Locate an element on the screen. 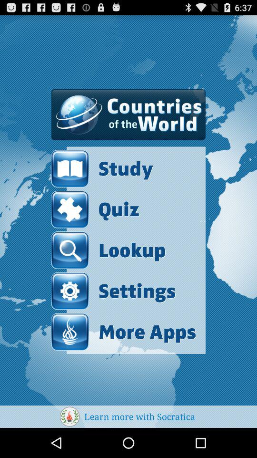 The height and width of the screenshot is (458, 257). tap icon above more apps item is located at coordinates (113, 291).